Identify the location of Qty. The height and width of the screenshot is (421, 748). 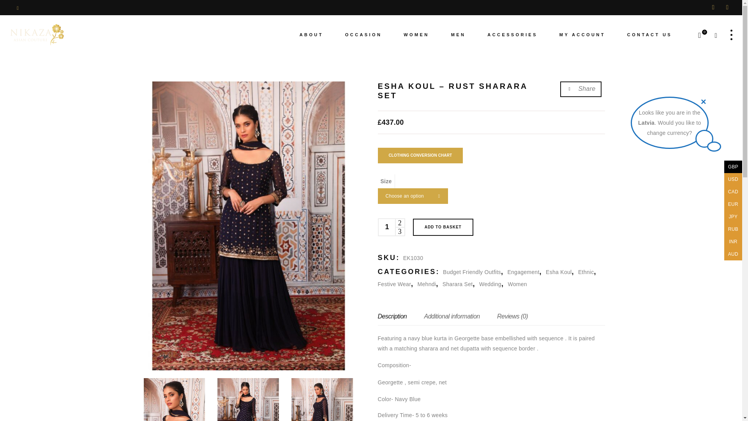
(386, 227).